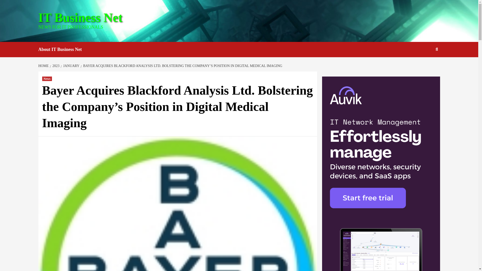 The width and height of the screenshot is (482, 271). Describe the element at coordinates (80, 18) in the screenshot. I see `IT Business Net` at that location.